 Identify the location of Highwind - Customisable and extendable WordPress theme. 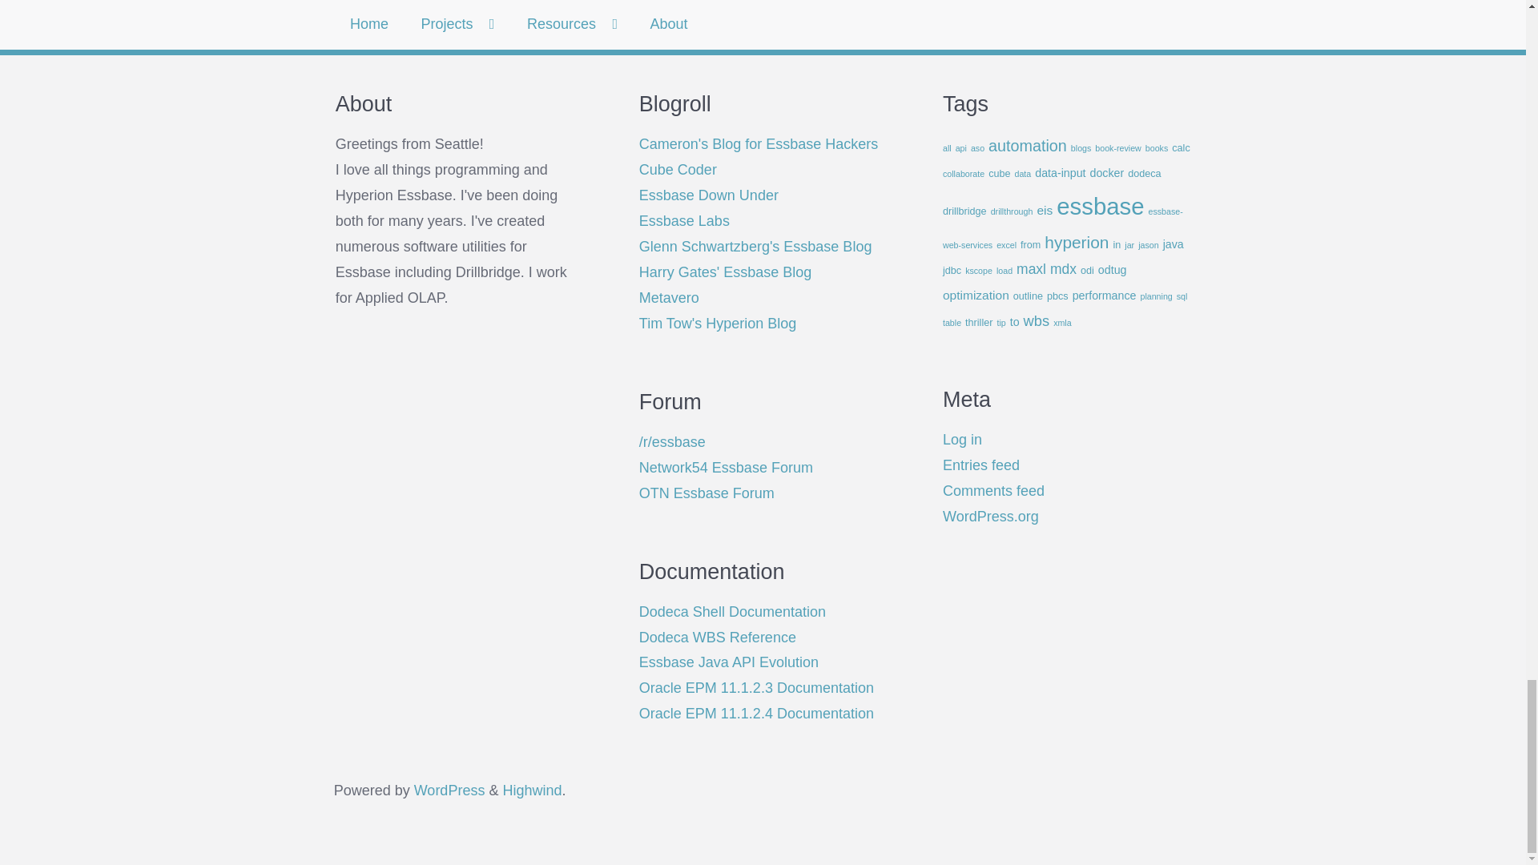
(532, 790).